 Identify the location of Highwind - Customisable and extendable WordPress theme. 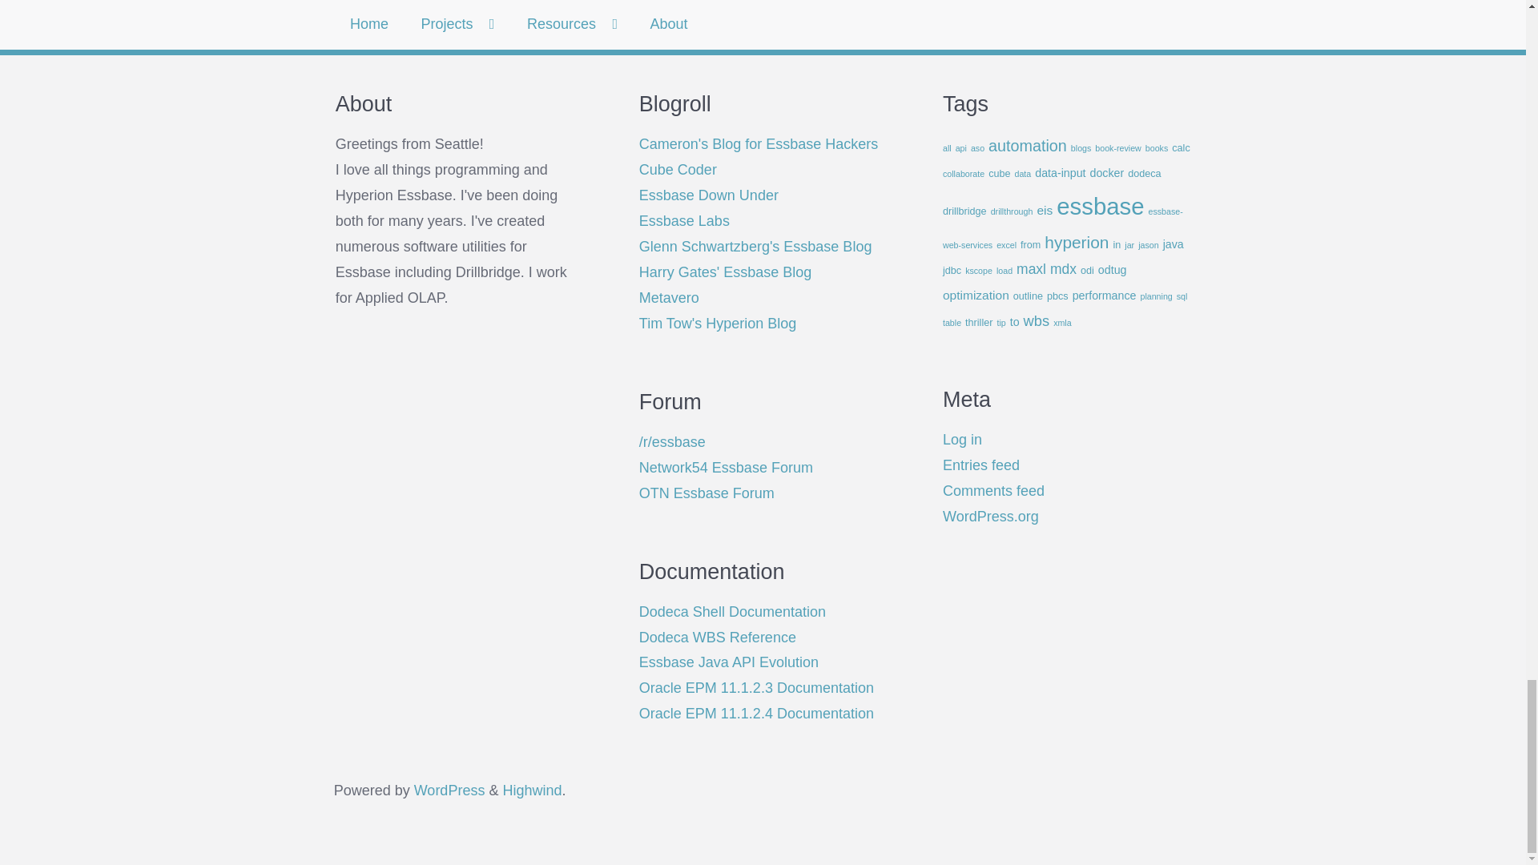
(532, 790).